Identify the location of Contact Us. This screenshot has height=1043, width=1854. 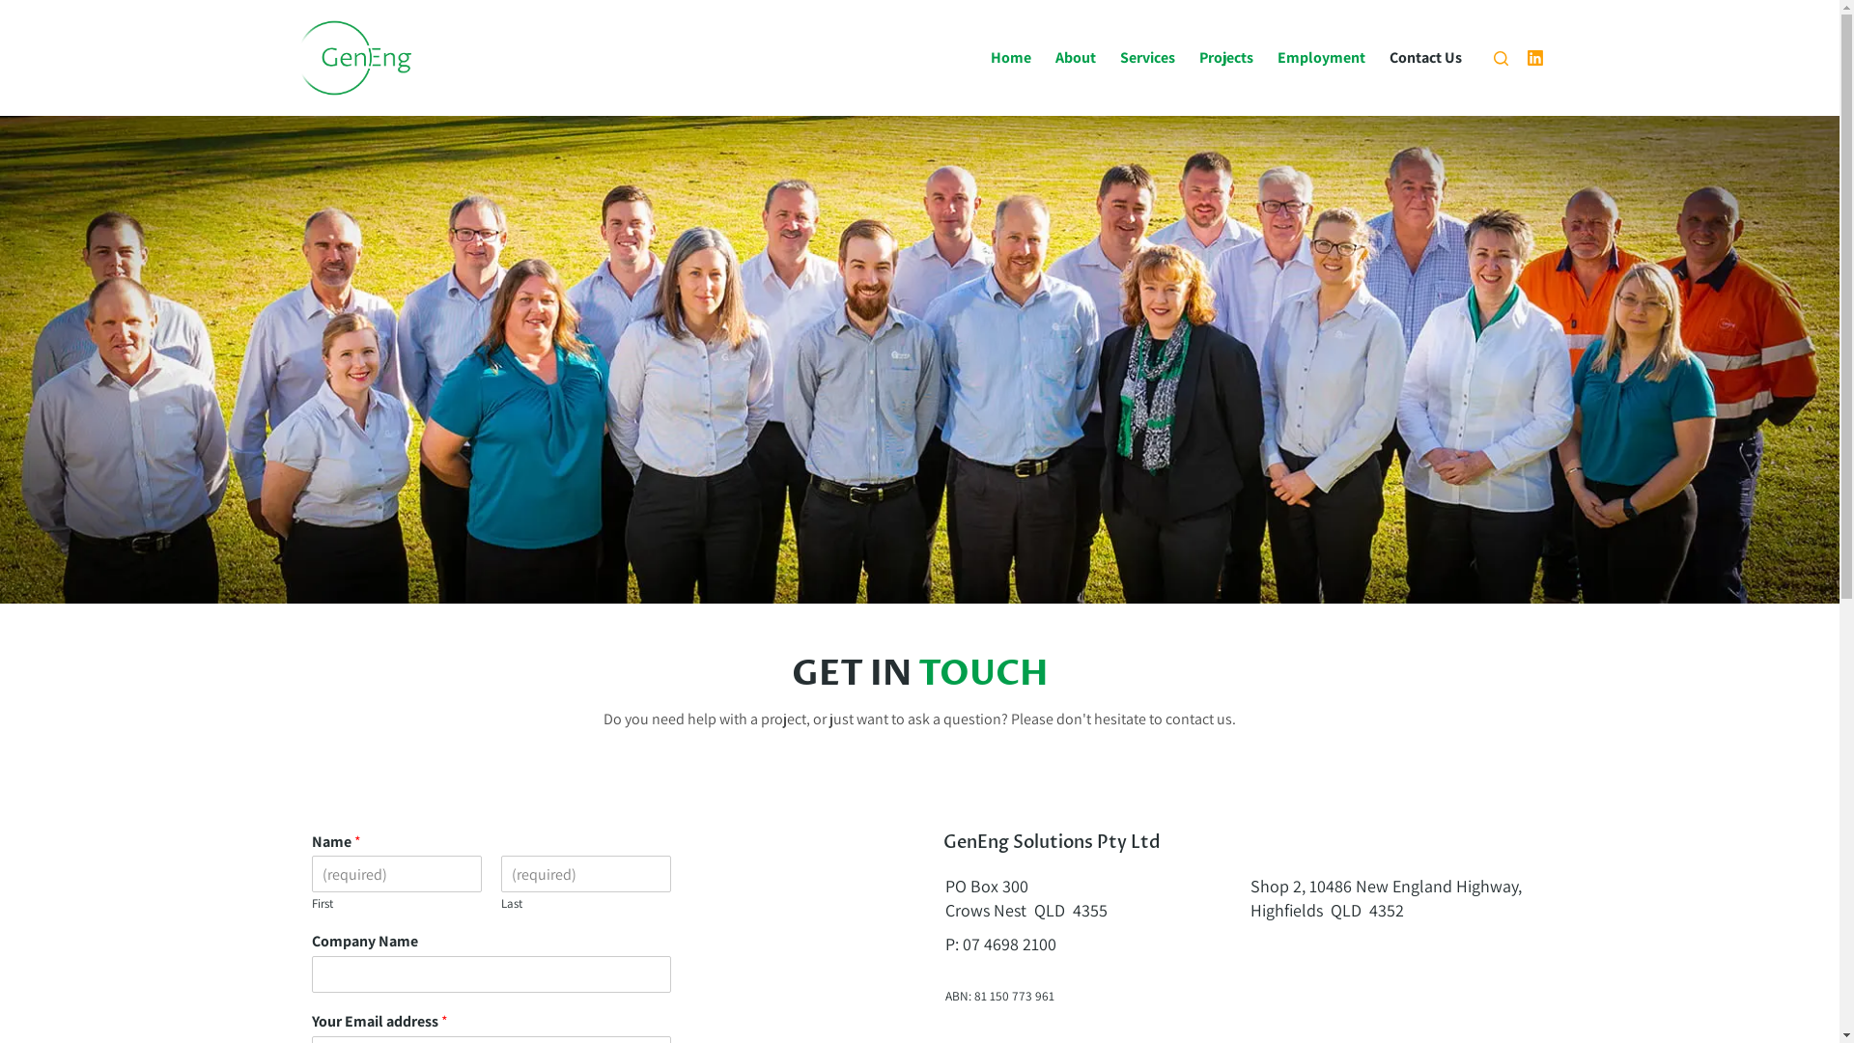
(1425, 58).